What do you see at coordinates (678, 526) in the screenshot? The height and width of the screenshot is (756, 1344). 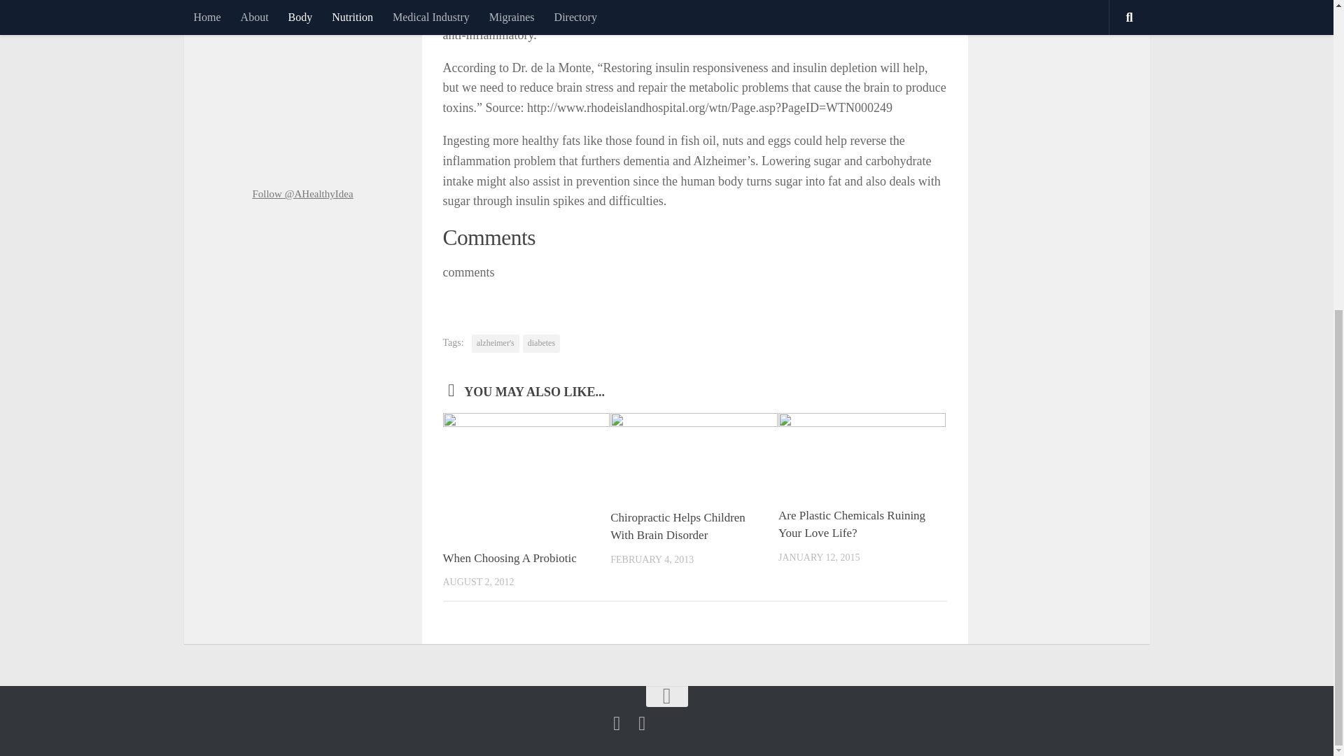 I see `Chiropractic Helps Children With Brain Disorder` at bounding box center [678, 526].